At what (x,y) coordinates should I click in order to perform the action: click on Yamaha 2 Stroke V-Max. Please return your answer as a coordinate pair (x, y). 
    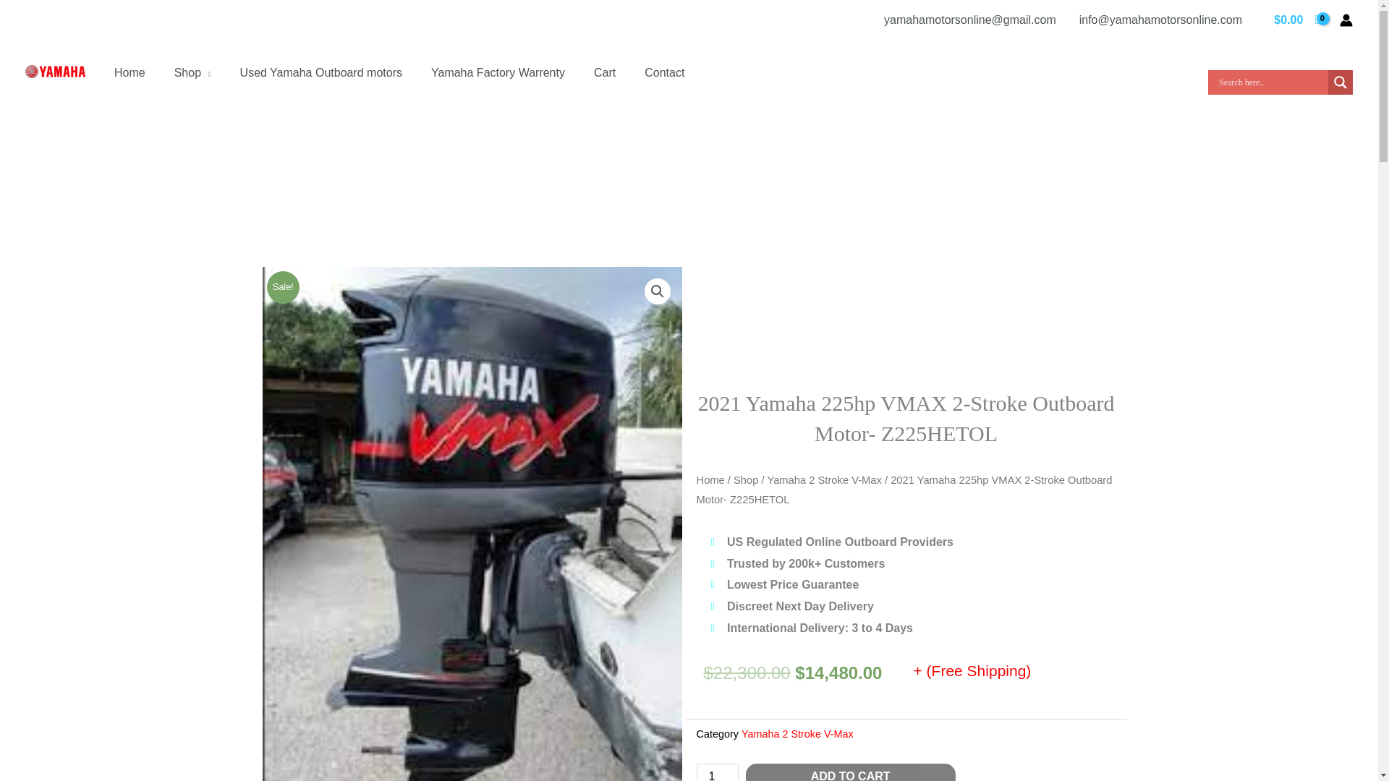
    Looking at the image, I should click on (823, 479).